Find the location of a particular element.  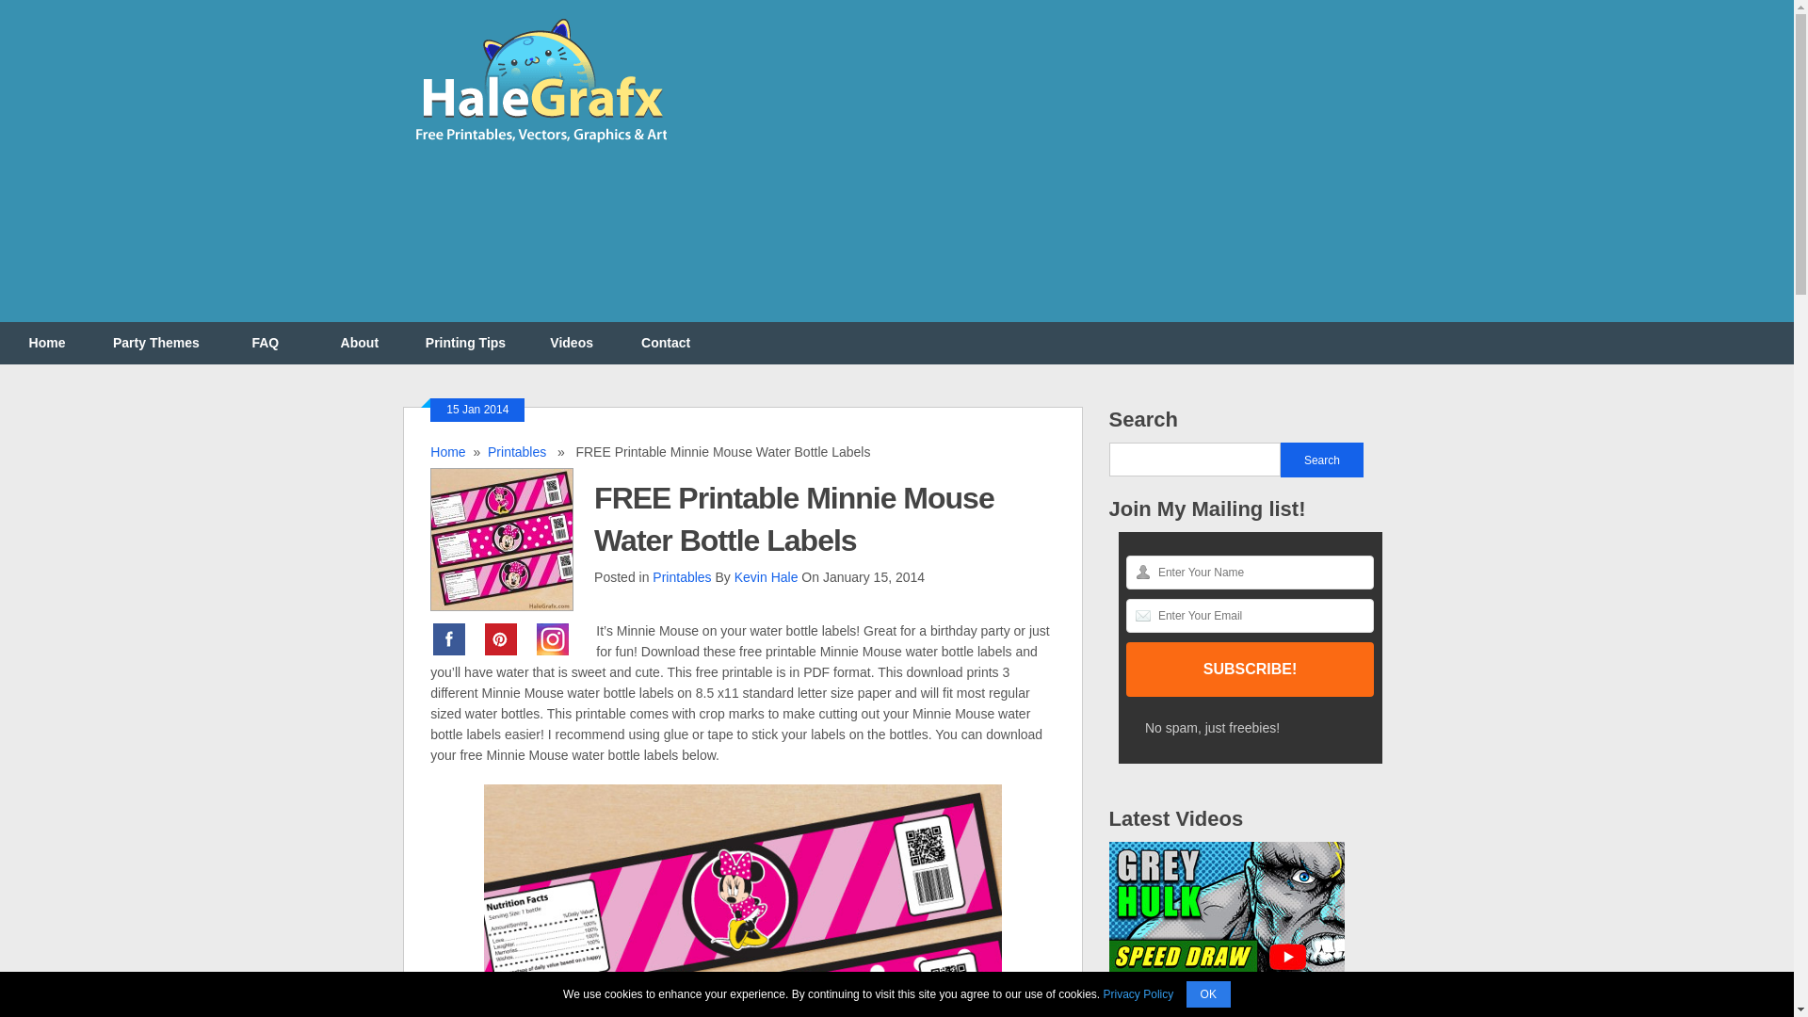

FAQ is located at coordinates (266, 343).